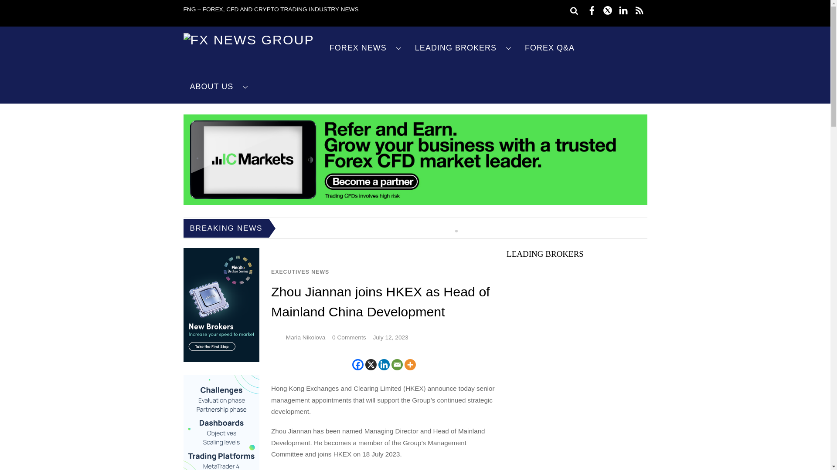 This screenshot has width=837, height=470. I want to click on Facebook, so click(357, 365).